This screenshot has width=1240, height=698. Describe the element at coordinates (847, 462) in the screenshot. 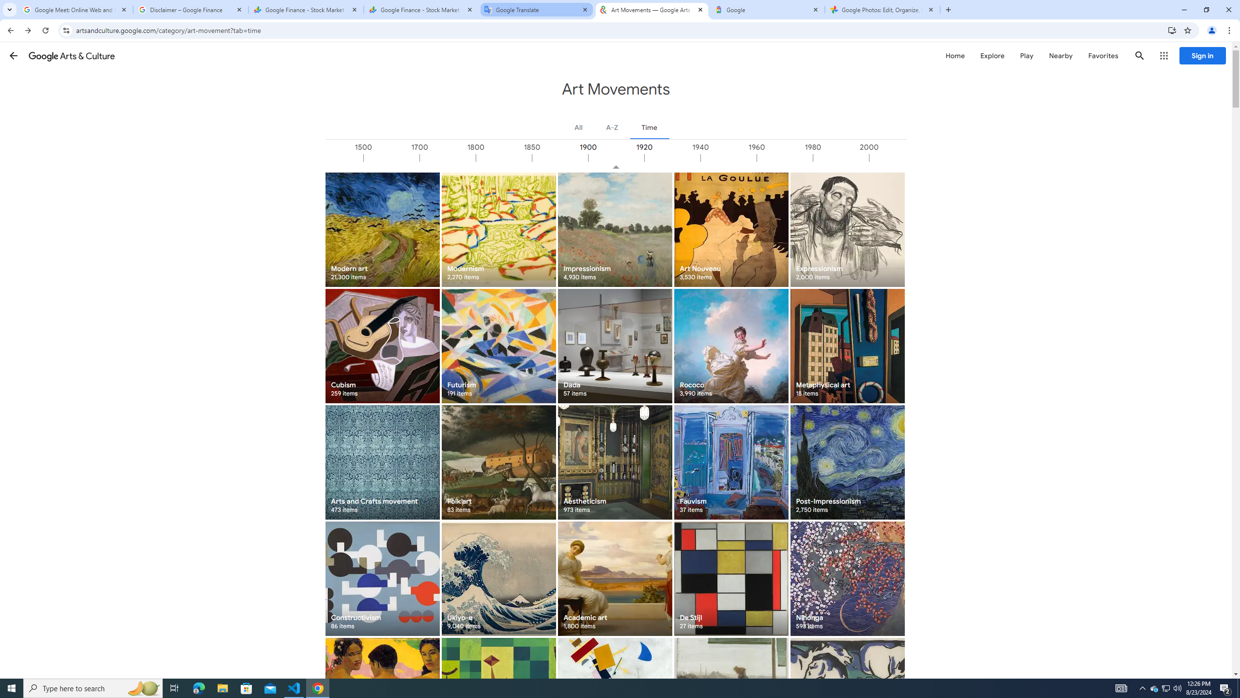

I see `Post-Impressionism 2,750 items` at that location.